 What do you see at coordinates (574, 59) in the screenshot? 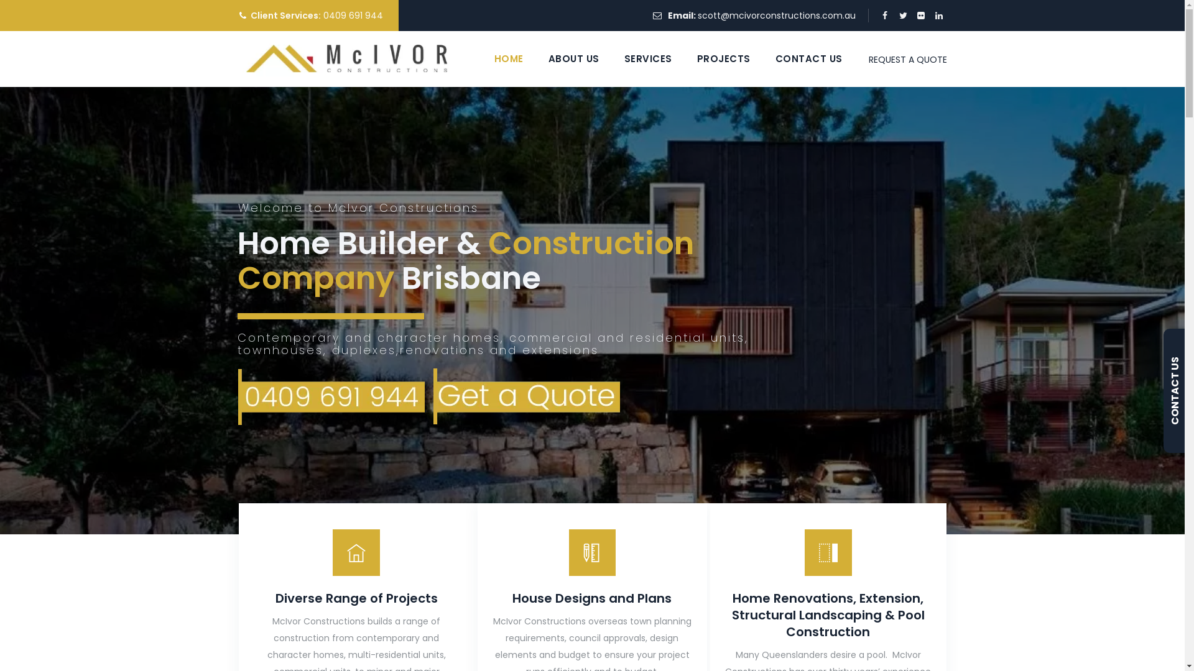
I see `ABOUT US` at bounding box center [574, 59].